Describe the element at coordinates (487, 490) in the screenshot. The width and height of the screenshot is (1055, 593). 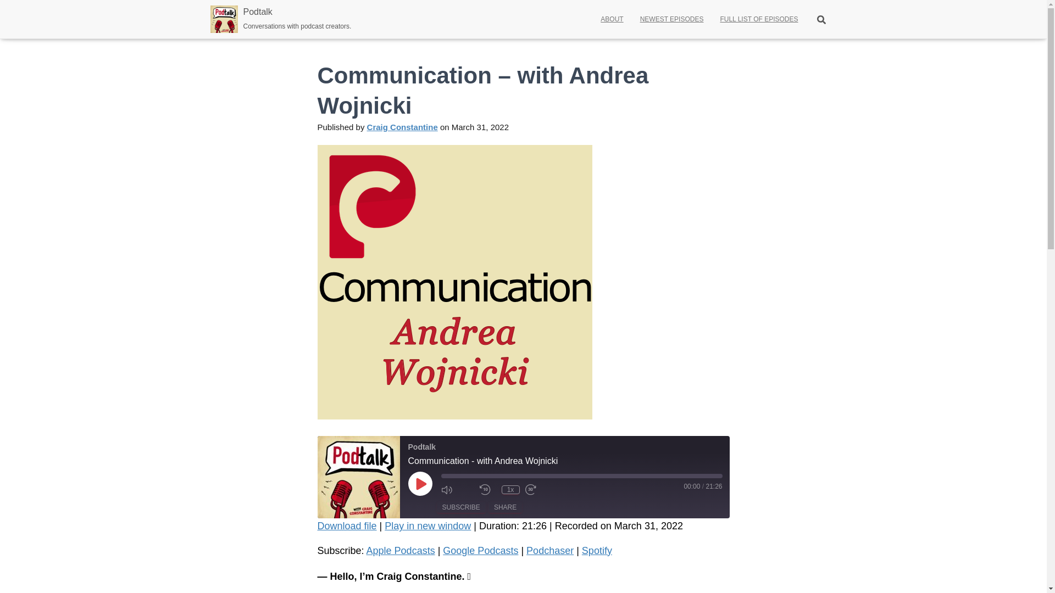
I see `Rewind 10 Seconds` at that location.